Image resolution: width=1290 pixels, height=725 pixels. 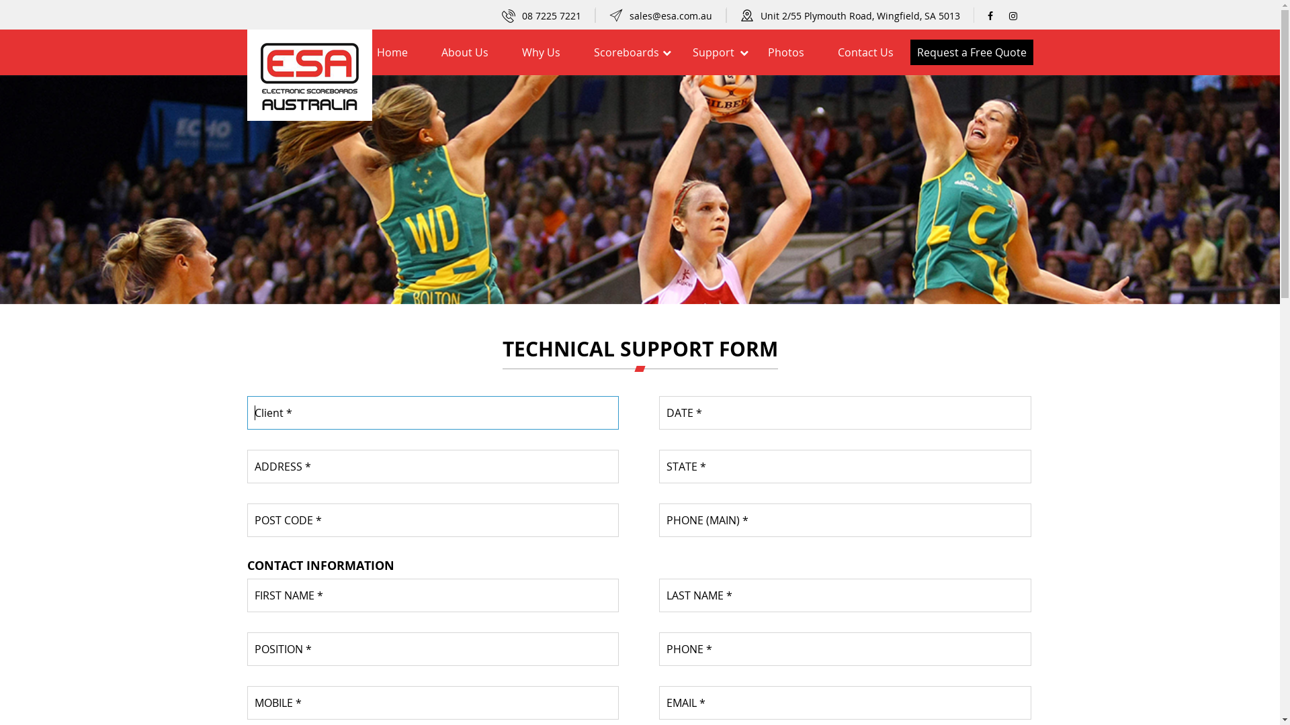 What do you see at coordinates (433, 467) in the screenshot?
I see `ADDRESS` at bounding box center [433, 467].